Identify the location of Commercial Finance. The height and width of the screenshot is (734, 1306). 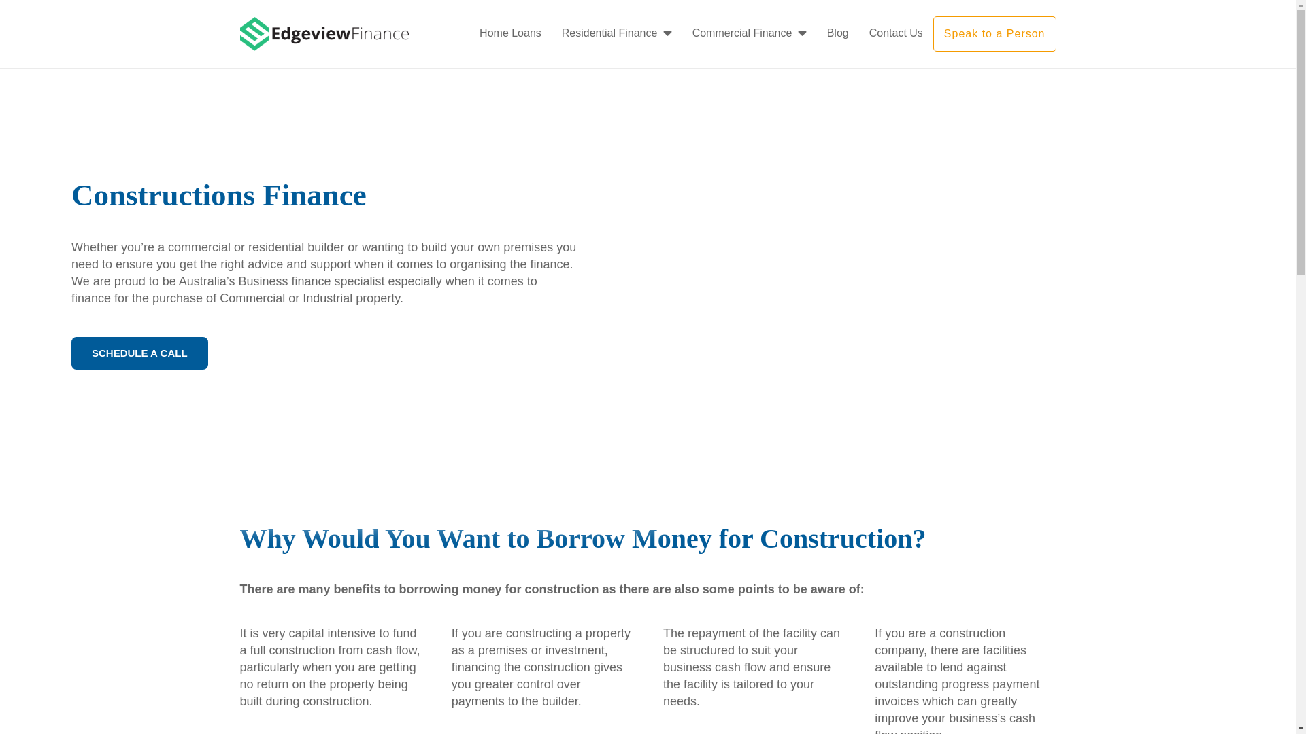
(750, 33).